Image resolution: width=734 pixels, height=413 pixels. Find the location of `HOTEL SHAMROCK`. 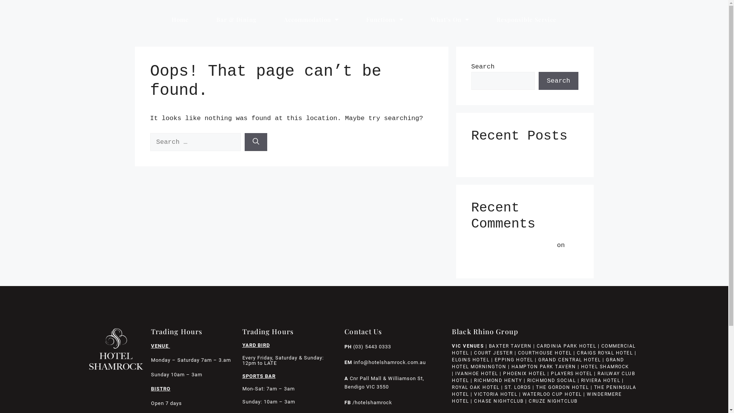

HOTEL SHAMROCK is located at coordinates (605, 367).